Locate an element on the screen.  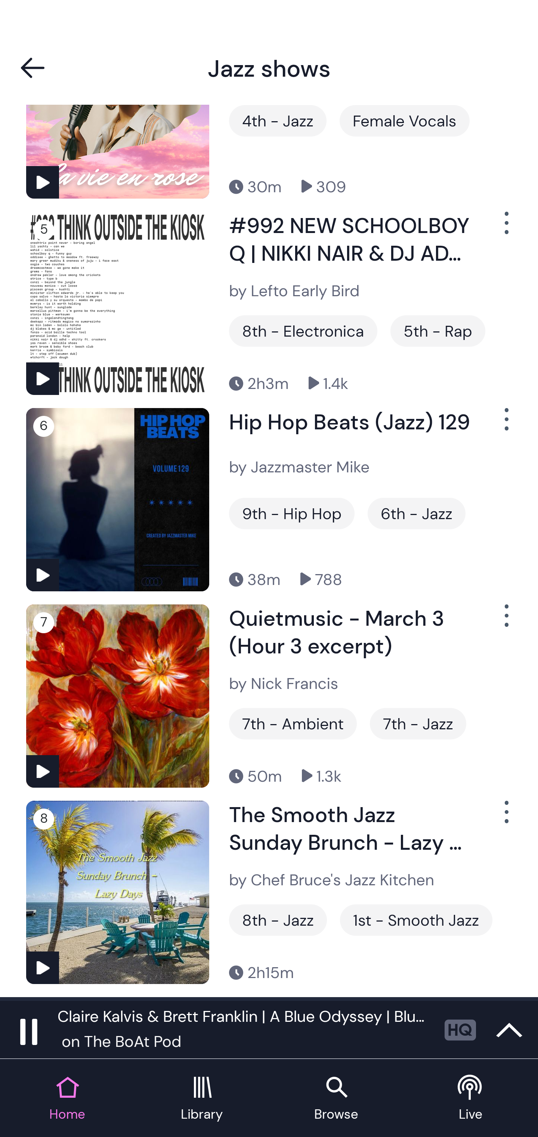
6th - Jazz is located at coordinates (416, 513).